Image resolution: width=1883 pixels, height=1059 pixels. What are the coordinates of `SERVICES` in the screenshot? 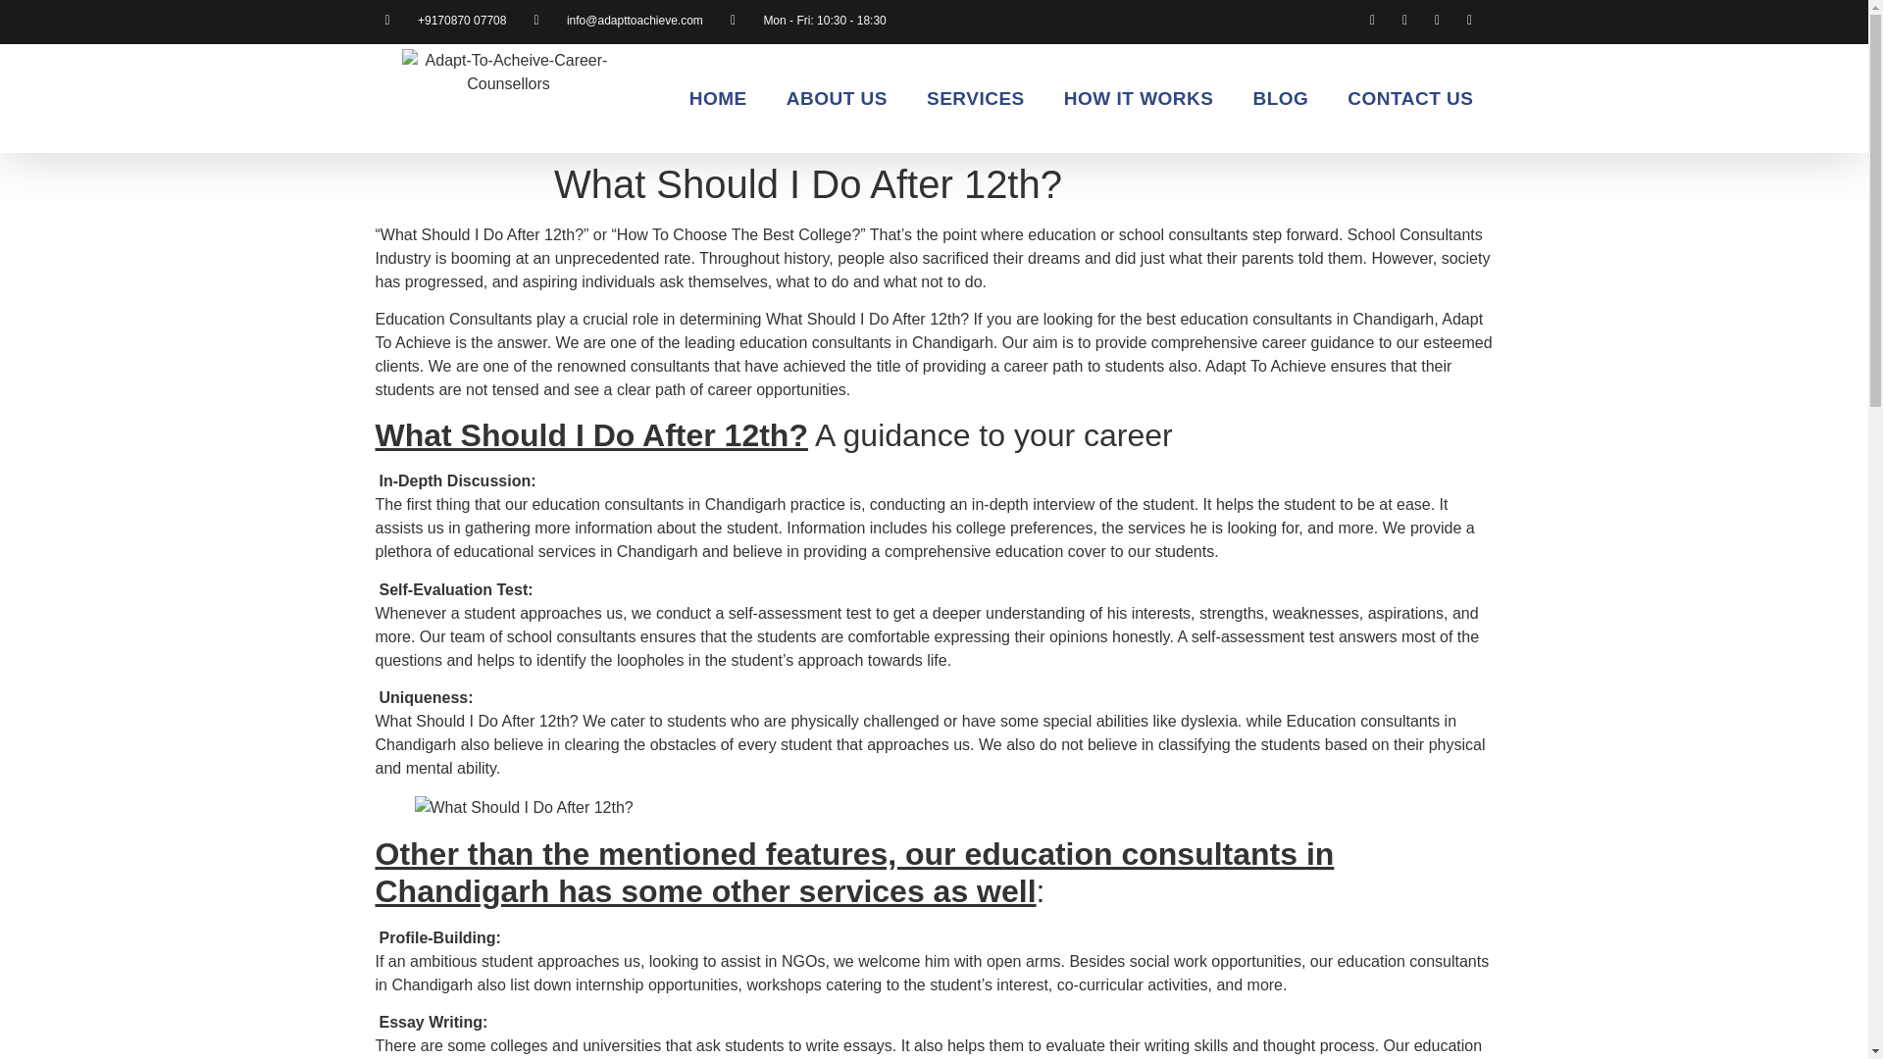 It's located at (976, 98).